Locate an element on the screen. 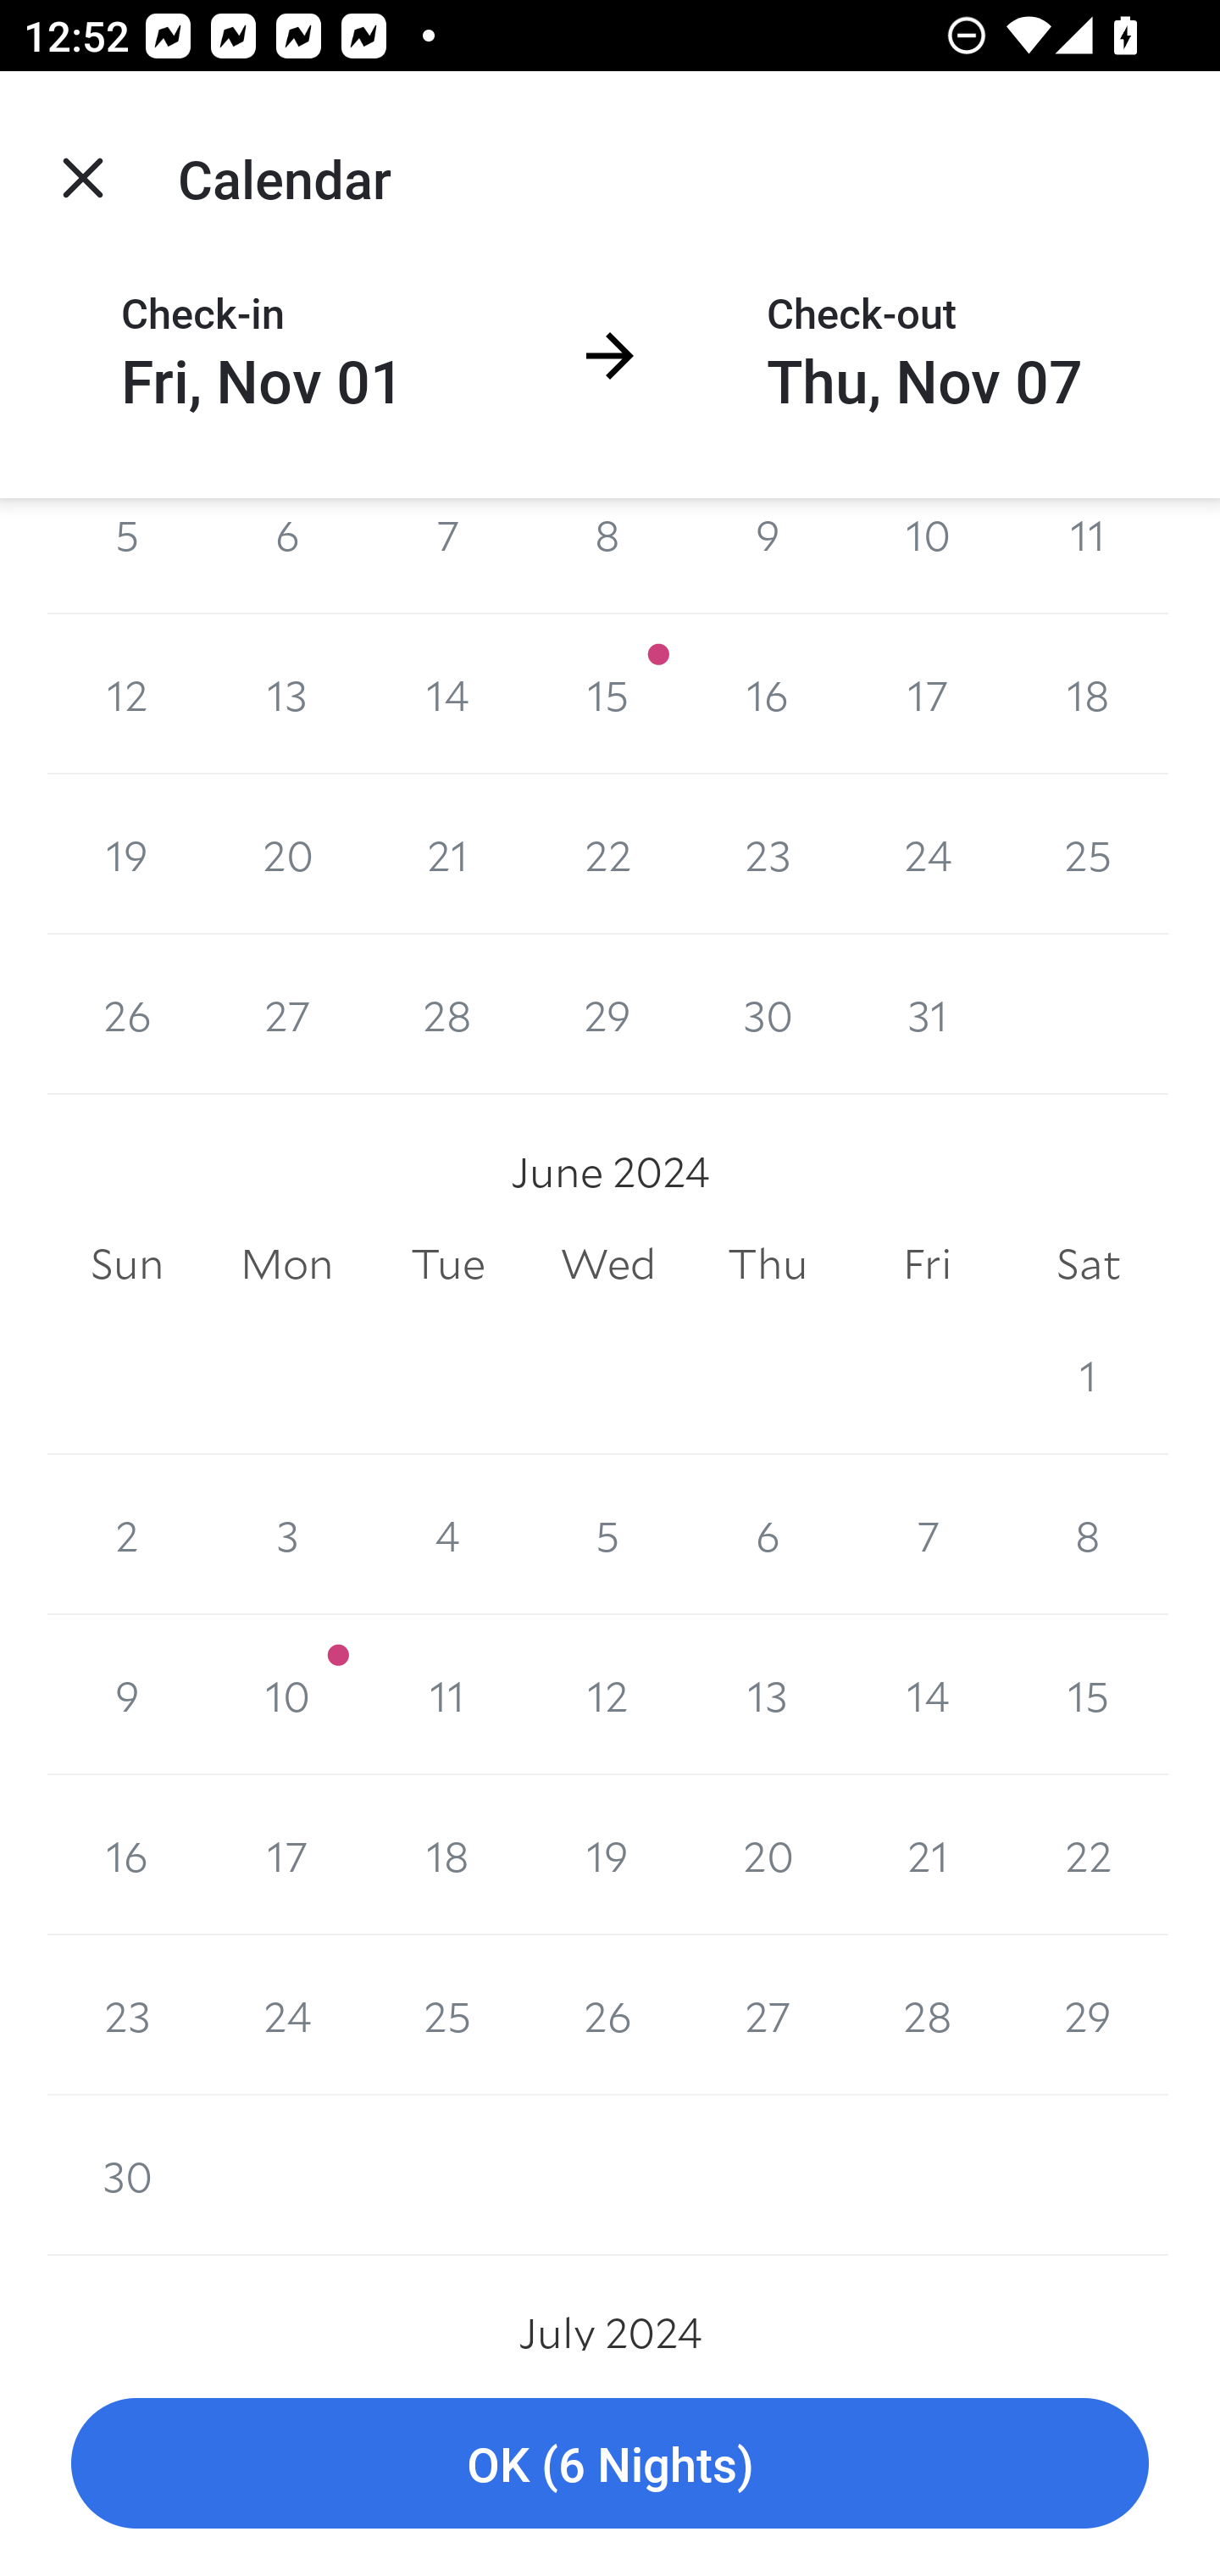  OK (6 Nights) is located at coordinates (610, 2464).